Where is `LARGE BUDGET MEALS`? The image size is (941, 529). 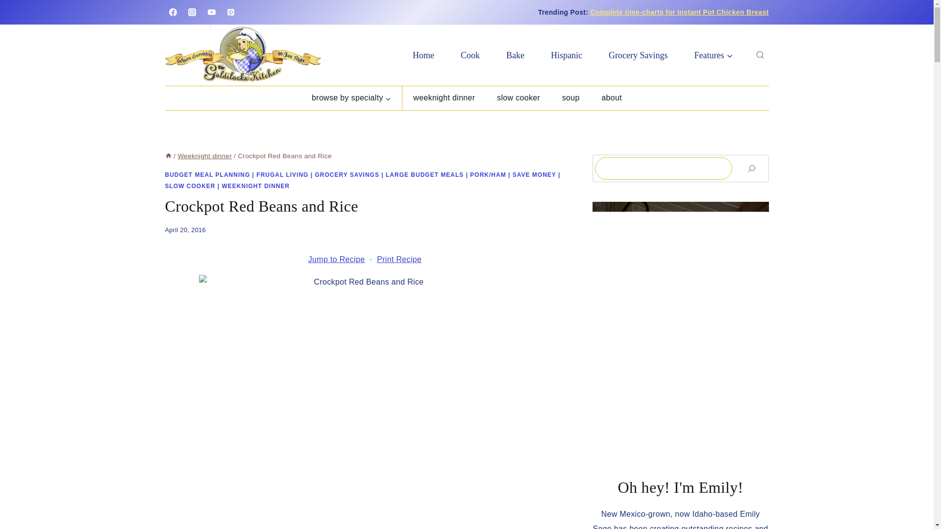
LARGE BUDGET MEALS is located at coordinates (424, 174).